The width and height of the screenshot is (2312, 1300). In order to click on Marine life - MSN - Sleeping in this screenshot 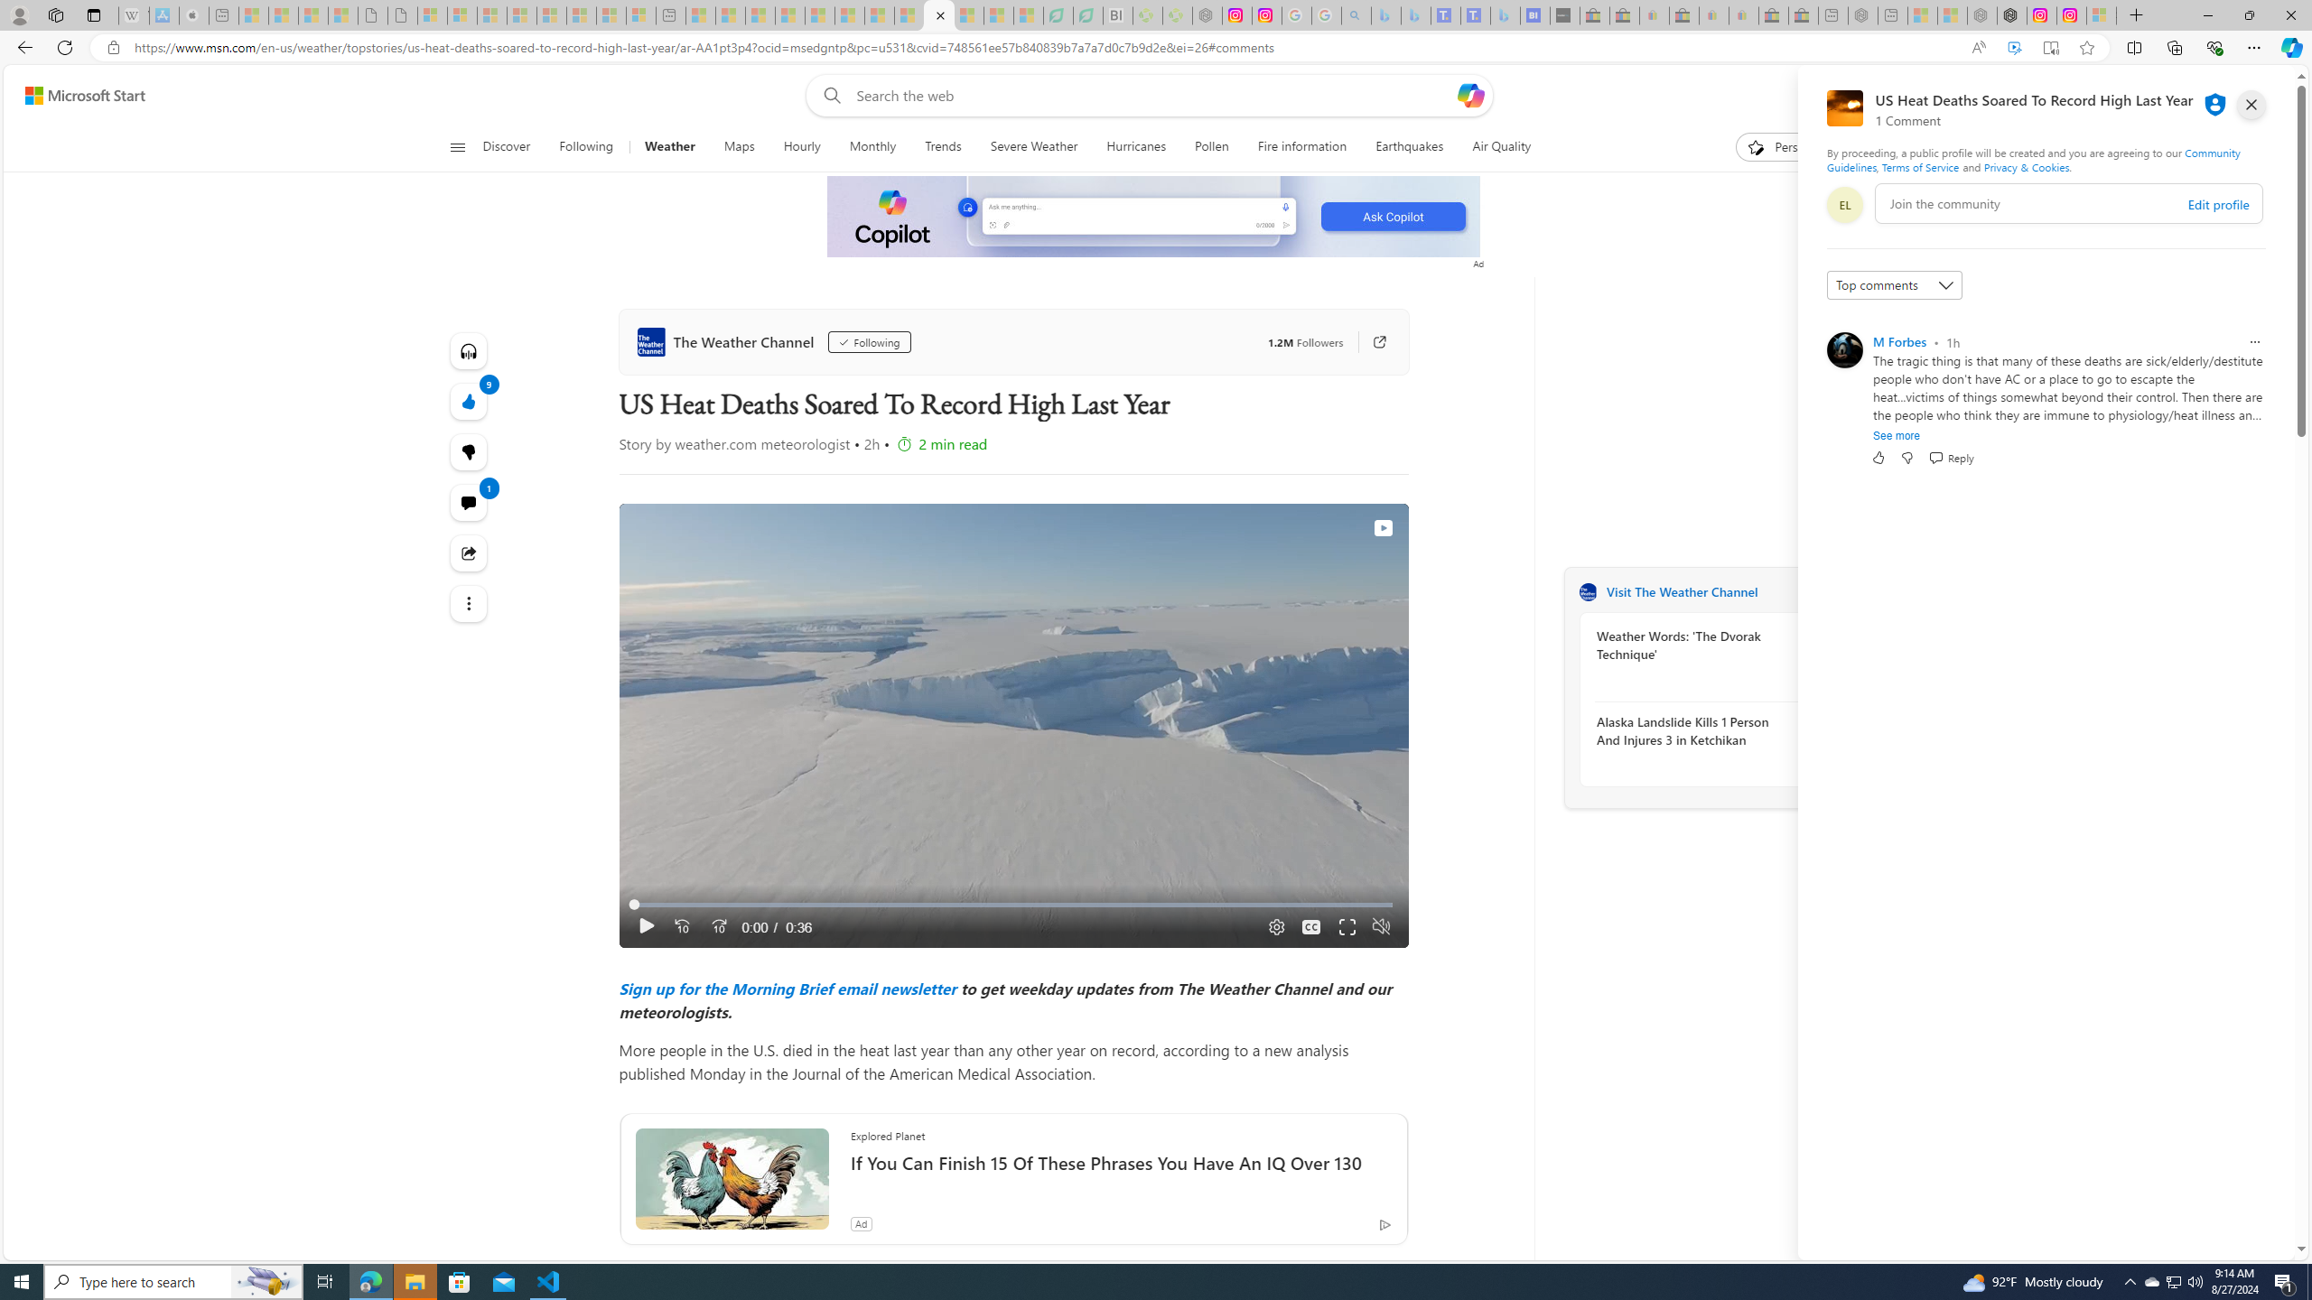, I will do `click(730, 15)`.